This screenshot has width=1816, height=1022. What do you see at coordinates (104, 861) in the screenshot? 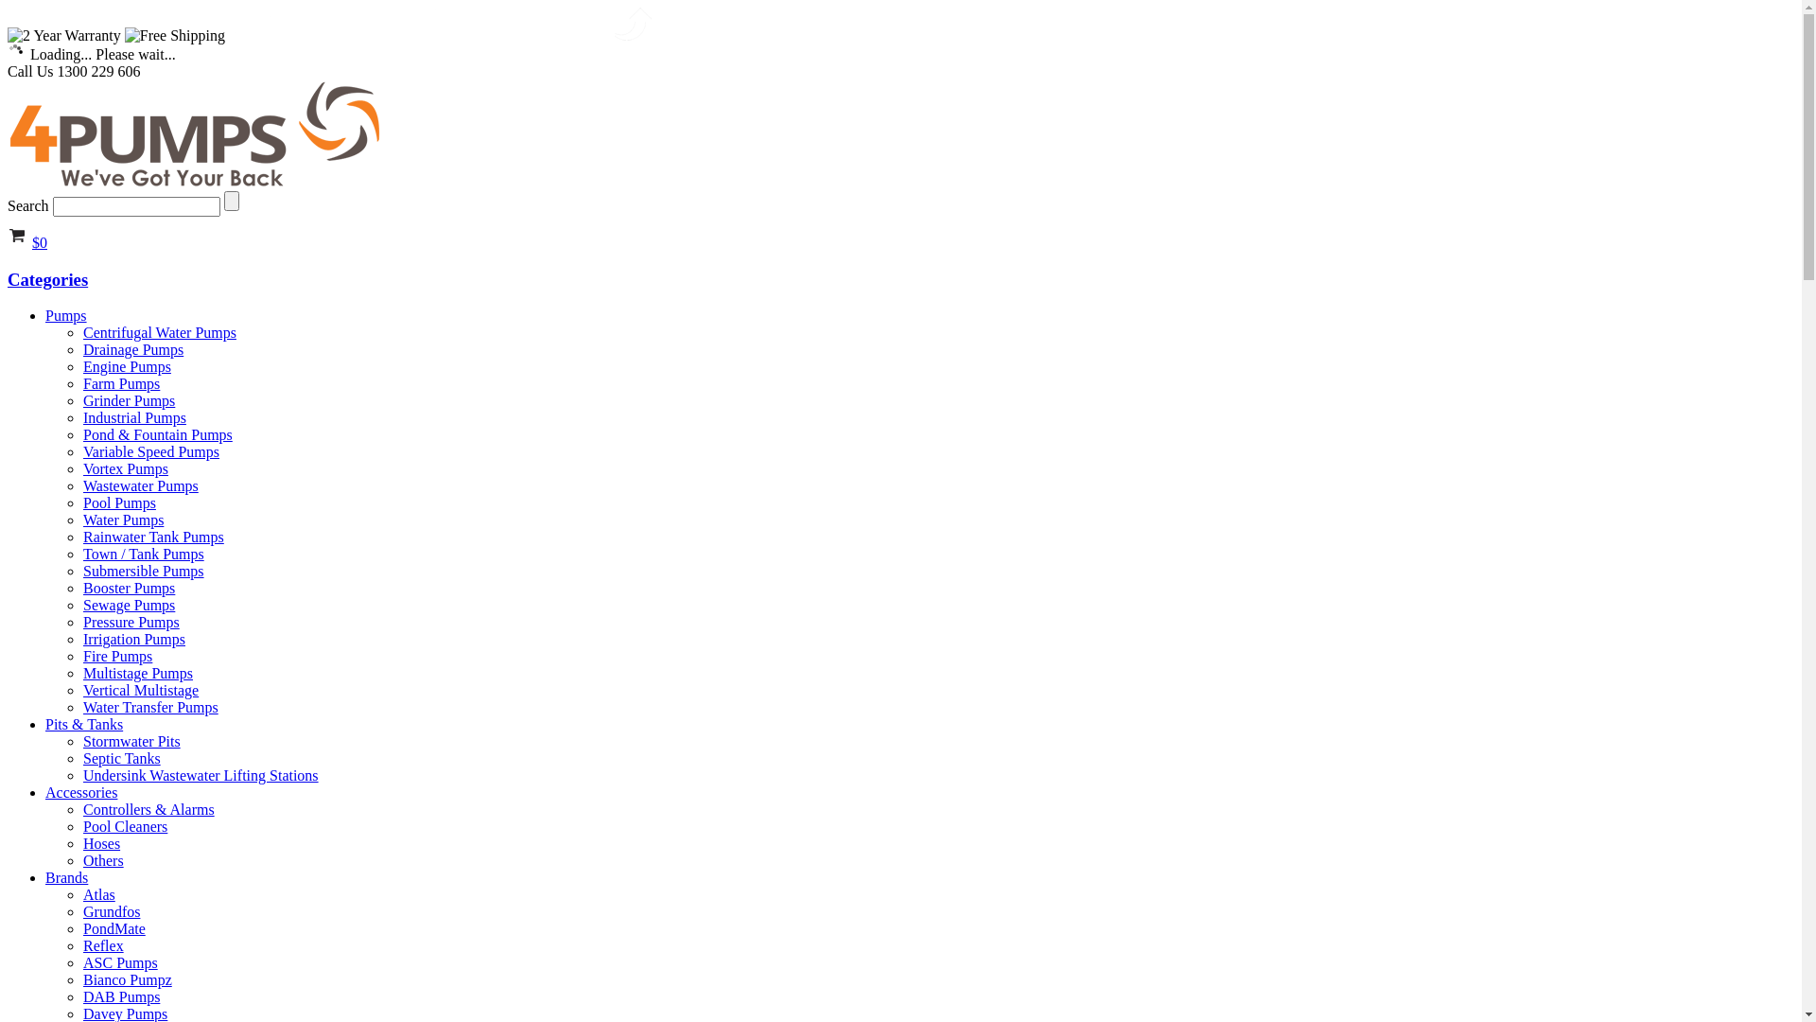
I see `Others` at bounding box center [104, 861].